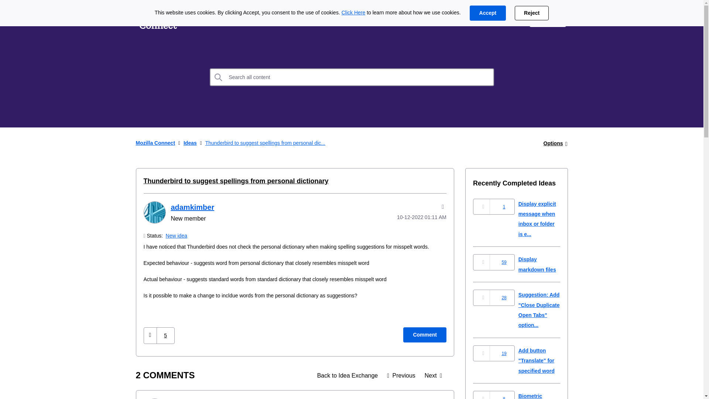 This screenshot has width=709, height=399. Describe the element at coordinates (347, 375) in the screenshot. I see `Back to Idea Exchange` at that location.